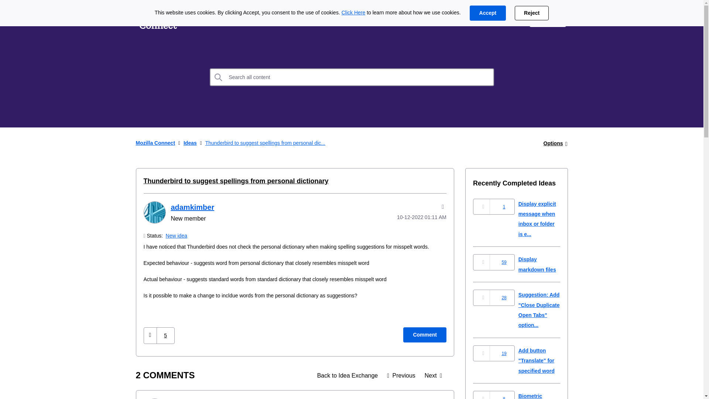 This screenshot has width=709, height=399. Describe the element at coordinates (347, 375) in the screenshot. I see `Back to Idea Exchange` at that location.